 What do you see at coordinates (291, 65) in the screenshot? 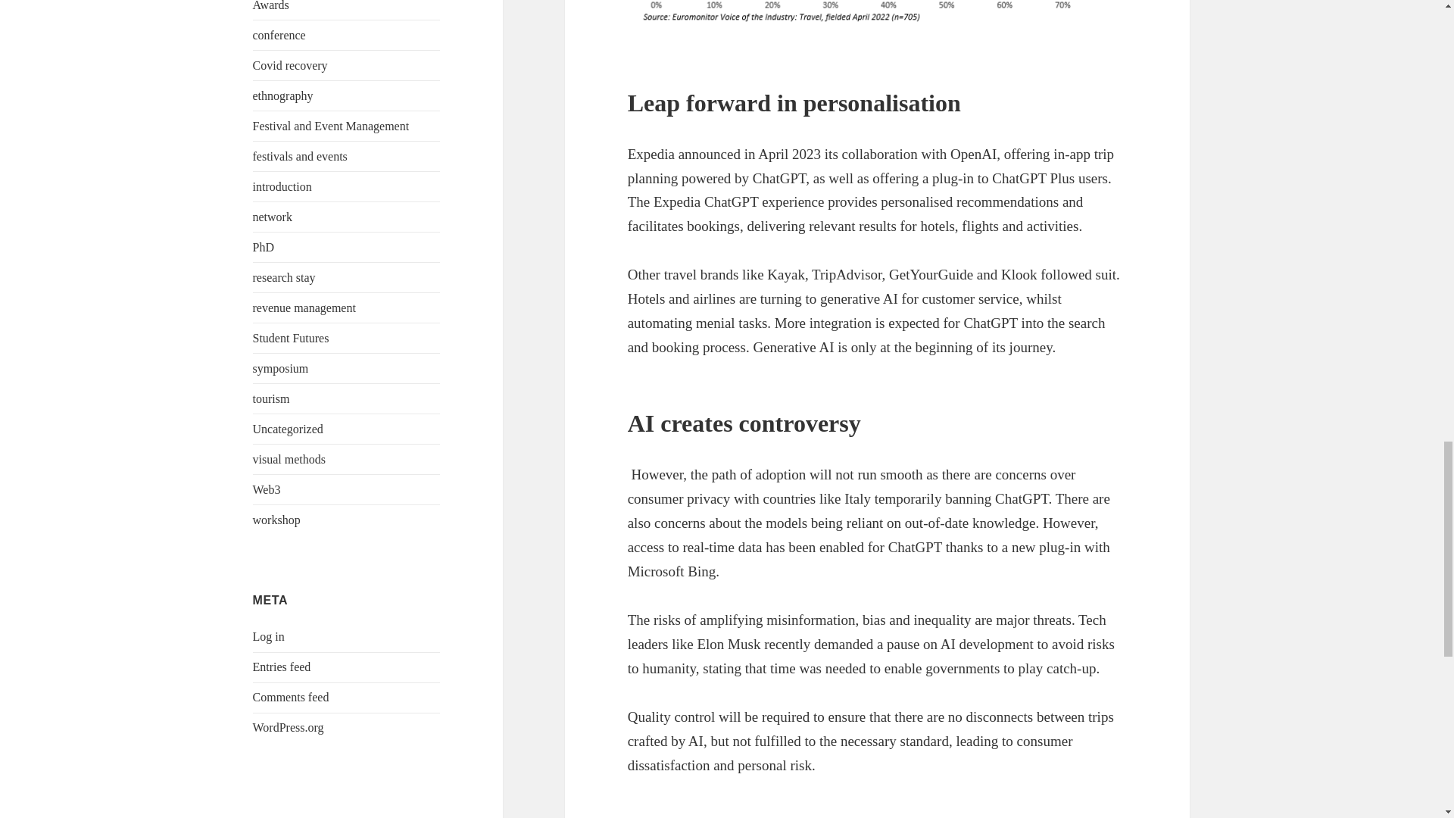
I see `Covid recovery` at bounding box center [291, 65].